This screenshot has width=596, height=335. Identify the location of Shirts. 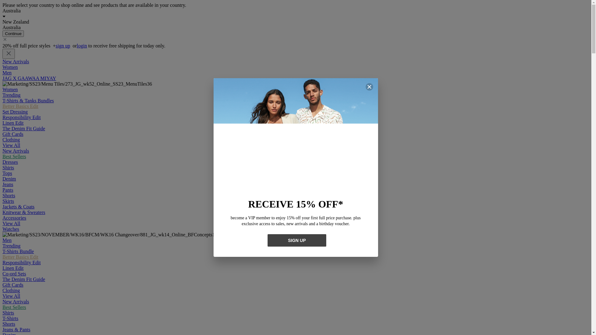
(8, 167).